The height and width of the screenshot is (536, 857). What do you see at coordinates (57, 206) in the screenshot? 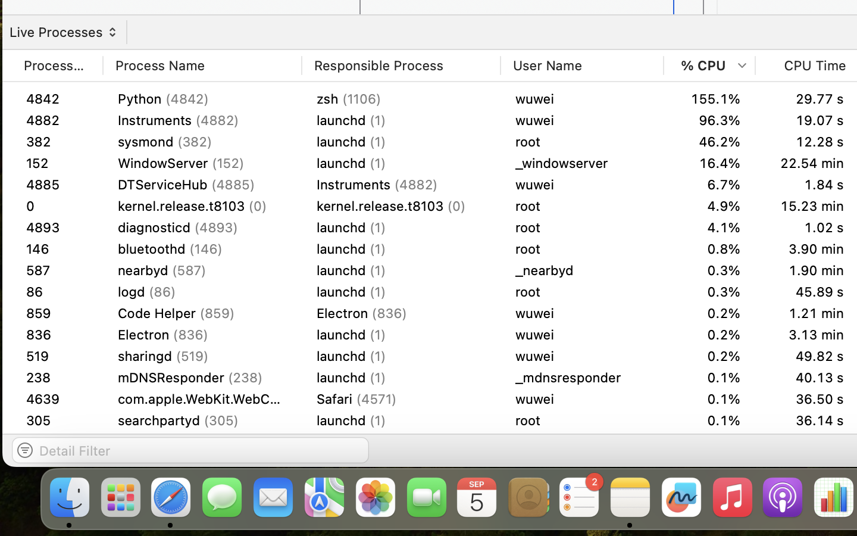
I see `92` at bounding box center [57, 206].